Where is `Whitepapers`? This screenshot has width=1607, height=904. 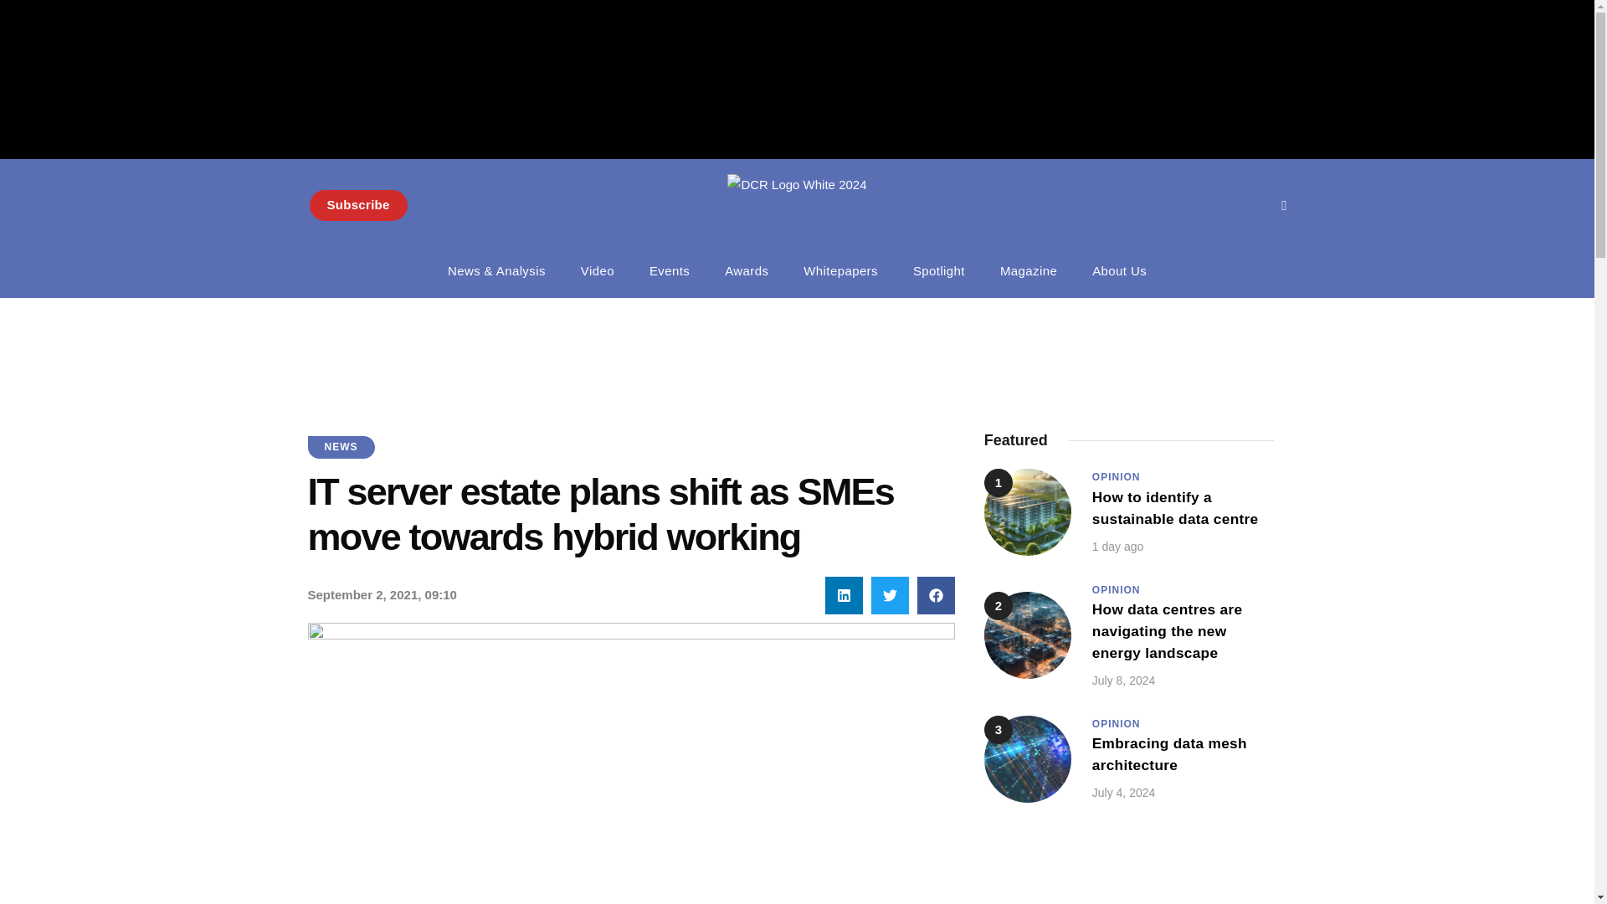
Whitepapers is located at coordinates (840, 271).